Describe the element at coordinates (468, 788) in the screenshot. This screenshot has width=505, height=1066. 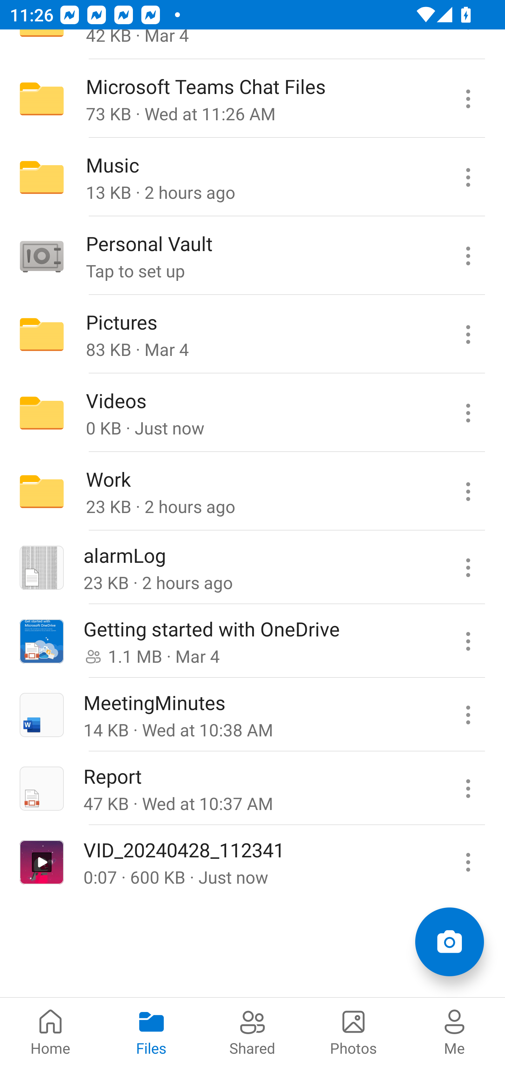
I see `Report commands` at that location.